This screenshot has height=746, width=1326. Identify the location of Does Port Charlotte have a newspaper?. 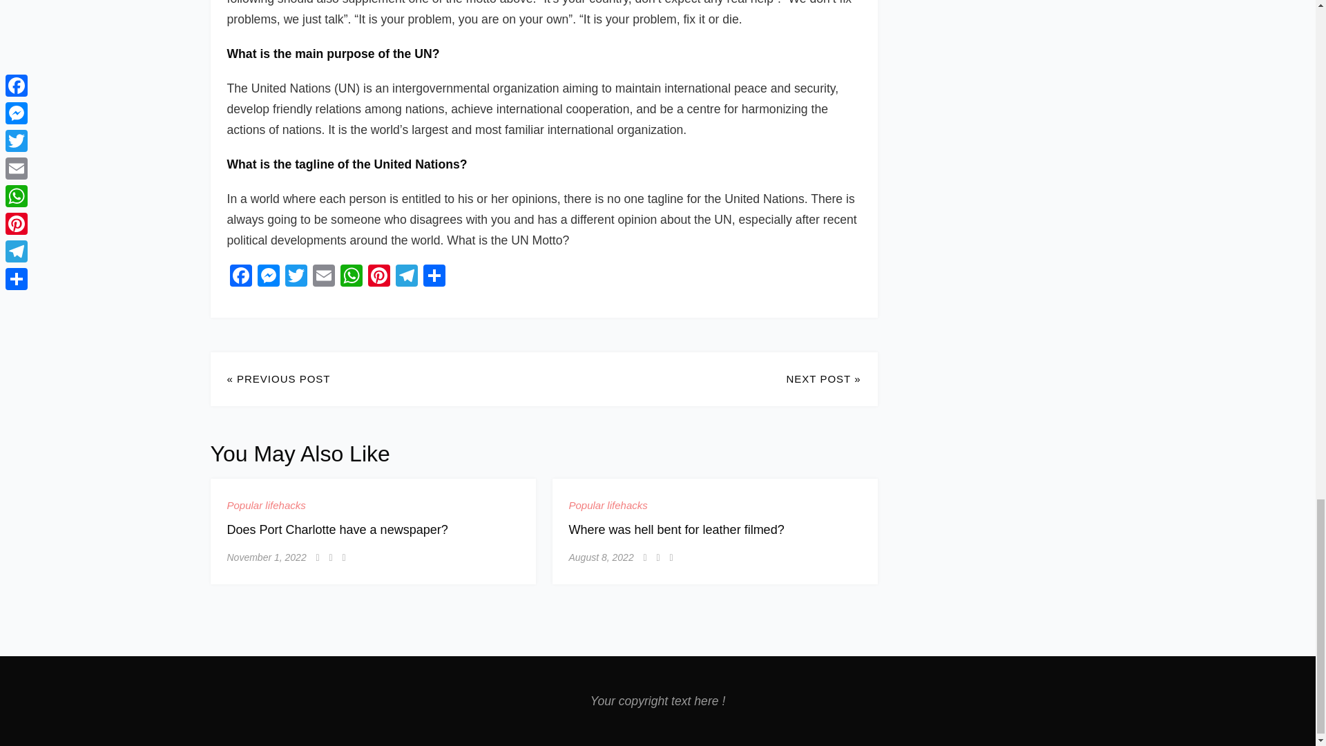
(337, 529).